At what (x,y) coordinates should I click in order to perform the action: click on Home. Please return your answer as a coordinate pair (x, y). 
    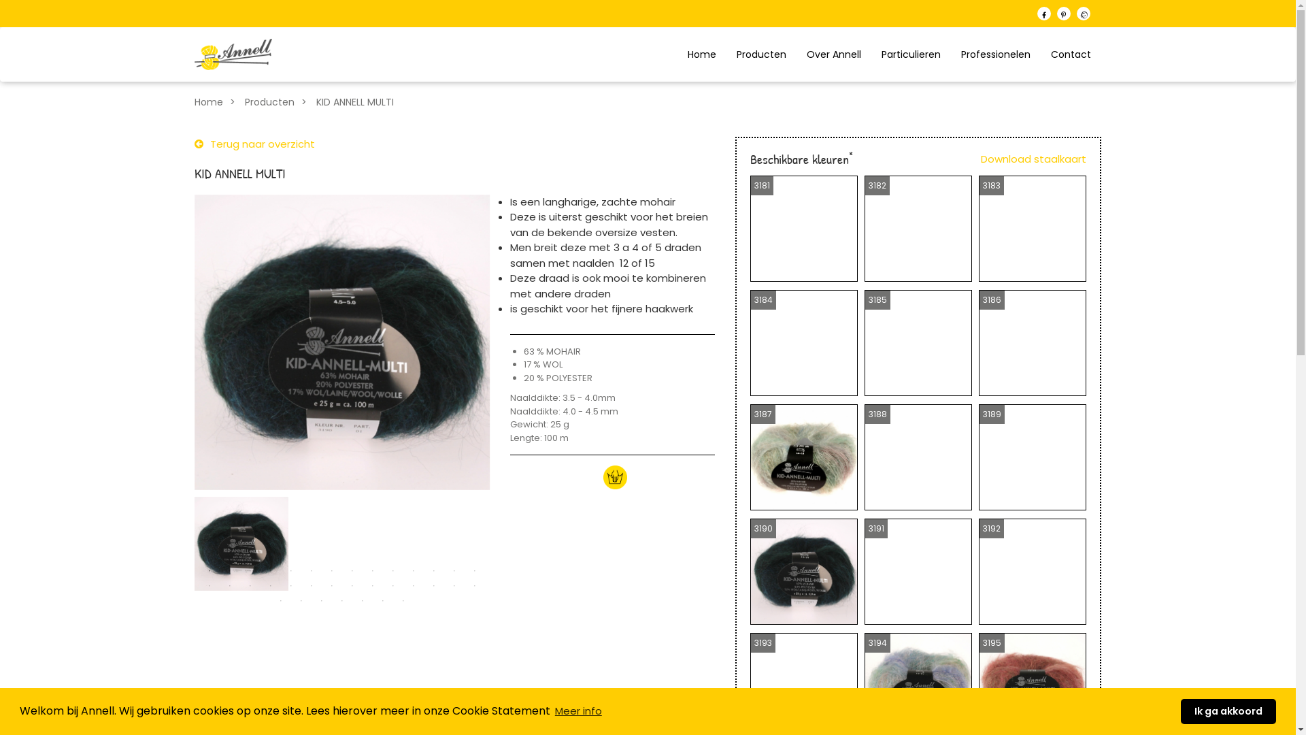
    Looking at the image, I should click on (218, 102).